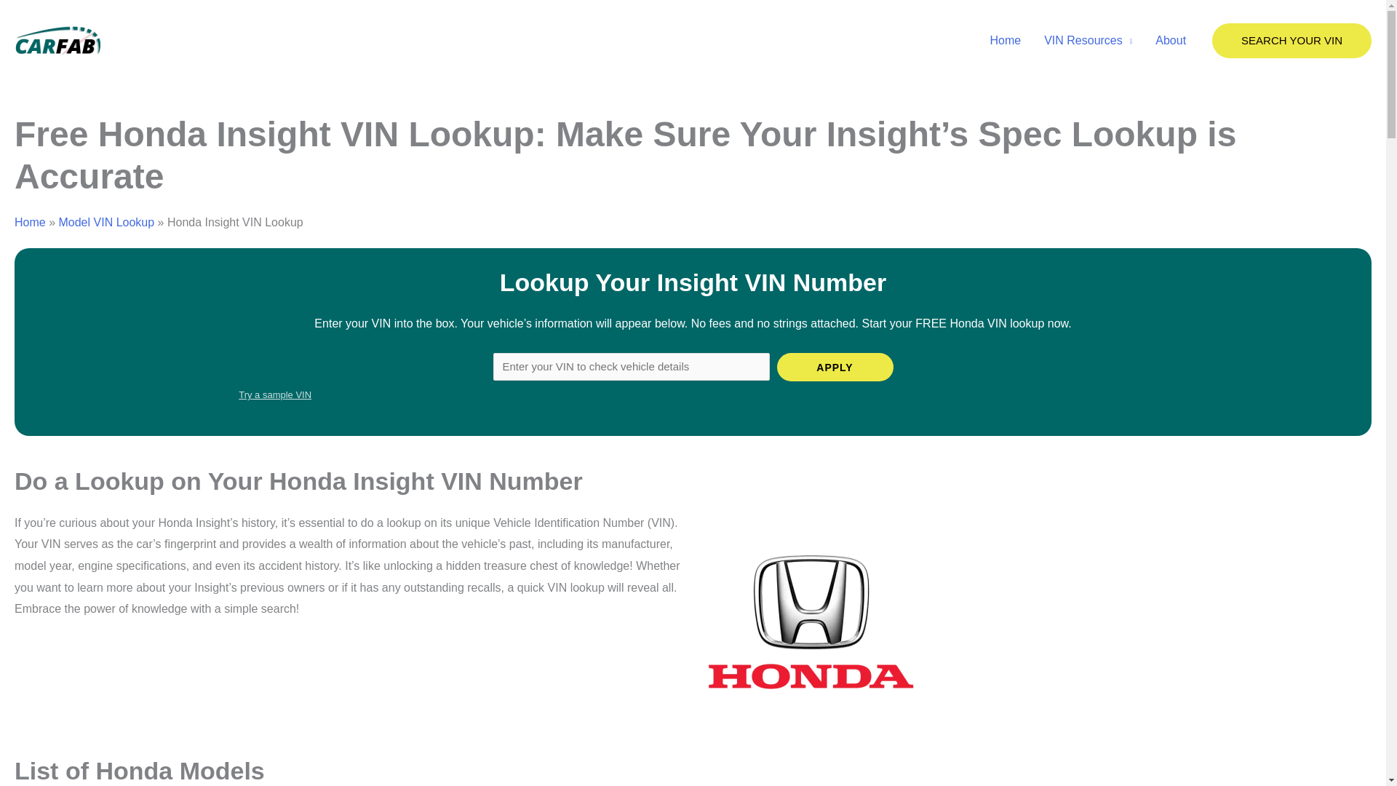 This screenshot has width=1397, height=786. What do you see at coordinates (106, 223) in the screenshot?
I see `Model VIN Lookup` at bounding box center [106, 223].